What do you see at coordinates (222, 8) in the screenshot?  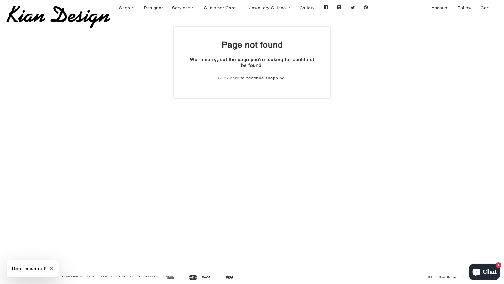 I see `Customer Care` at bounding box center [222, 8].